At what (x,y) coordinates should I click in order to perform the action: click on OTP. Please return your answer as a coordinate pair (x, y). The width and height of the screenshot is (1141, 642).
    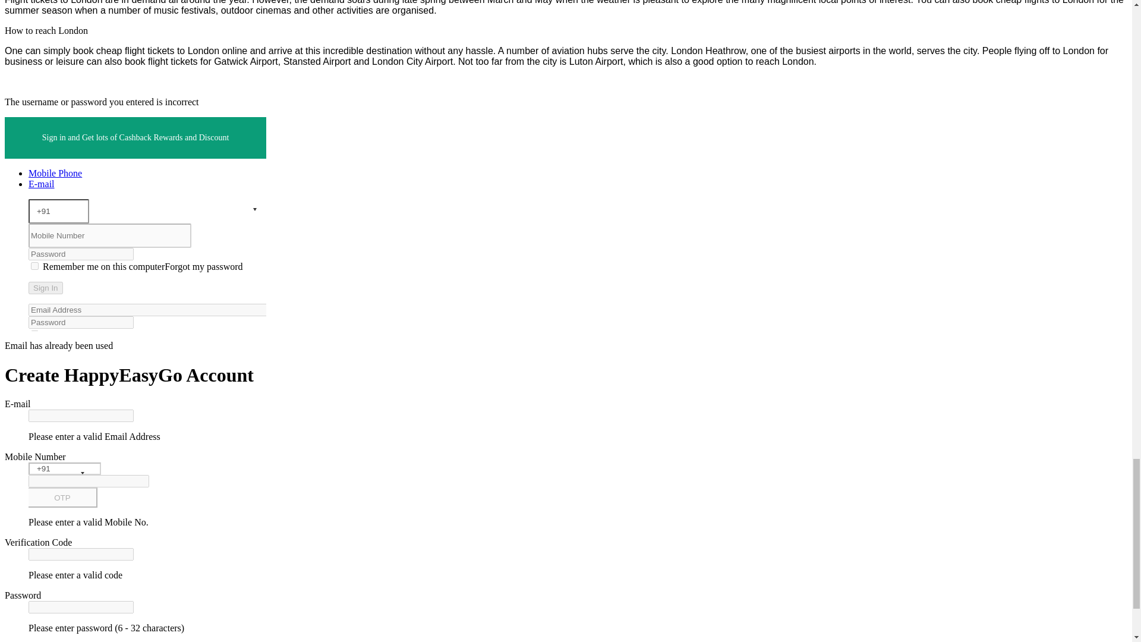
    Looking at the image, I should click on (63, 497).